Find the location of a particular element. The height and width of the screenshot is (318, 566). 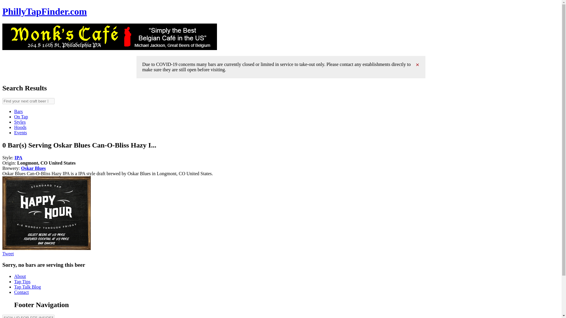

IPA is located at coordinates (18, 157).